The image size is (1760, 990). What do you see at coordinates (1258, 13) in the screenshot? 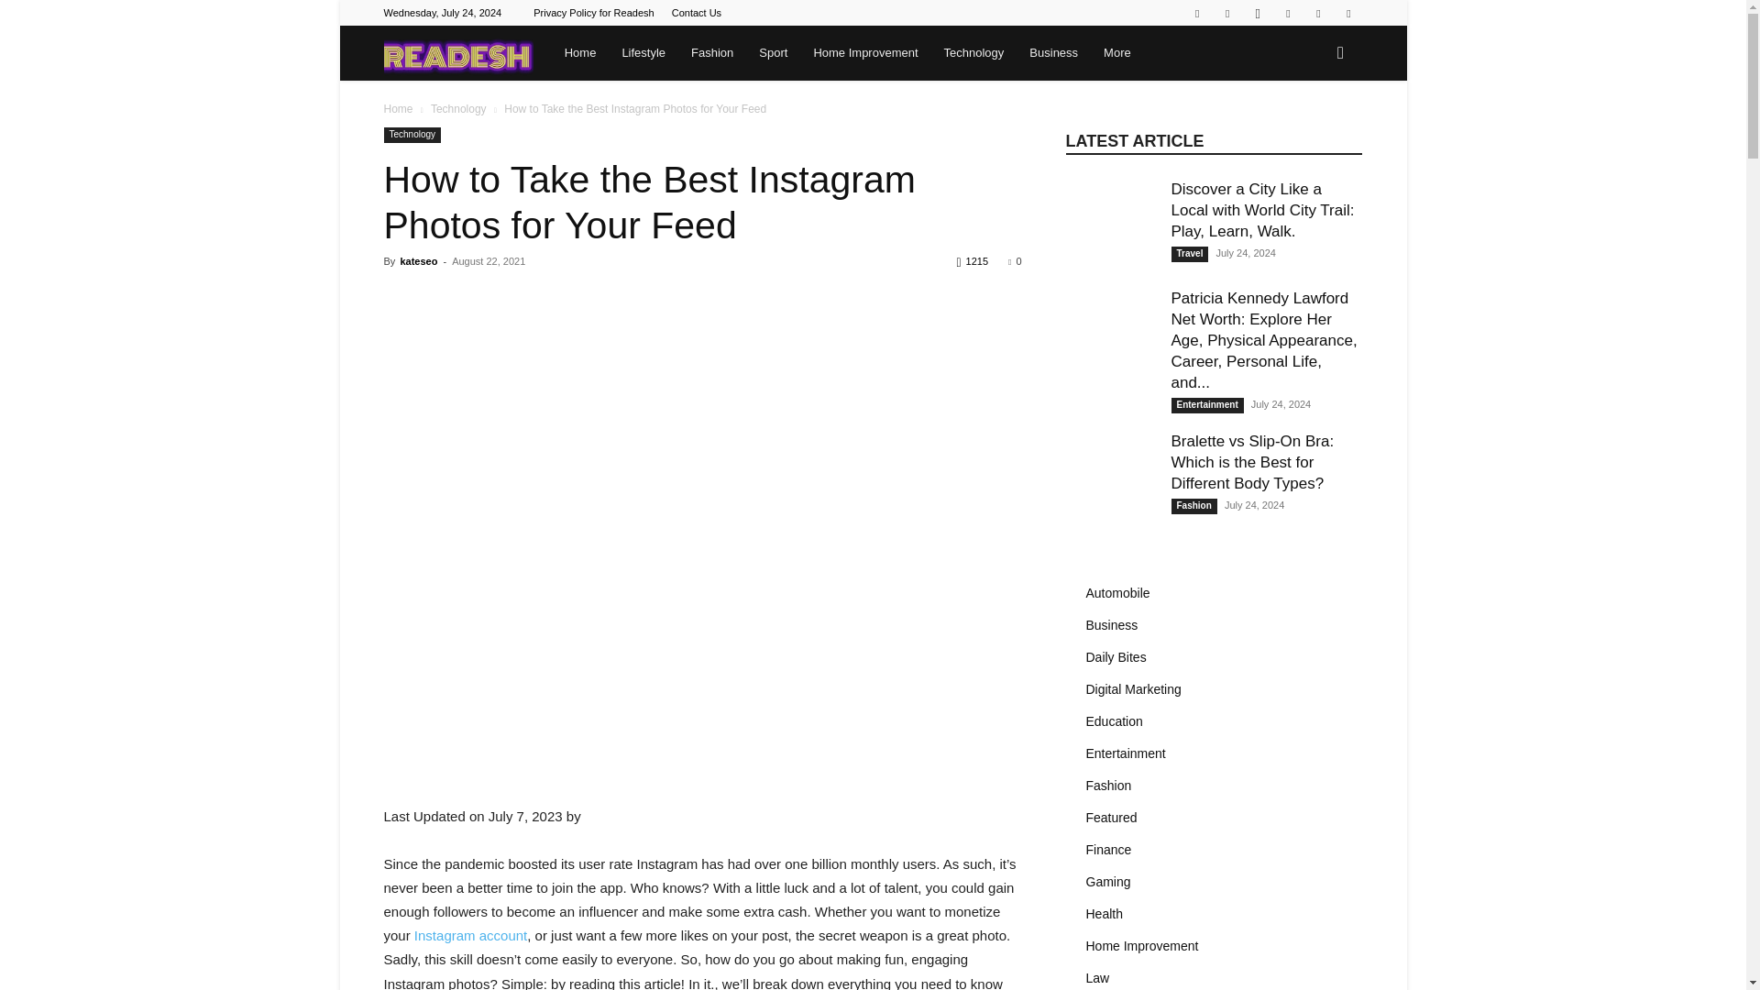
I see `Instagram` at bounding box center [1258, 13].